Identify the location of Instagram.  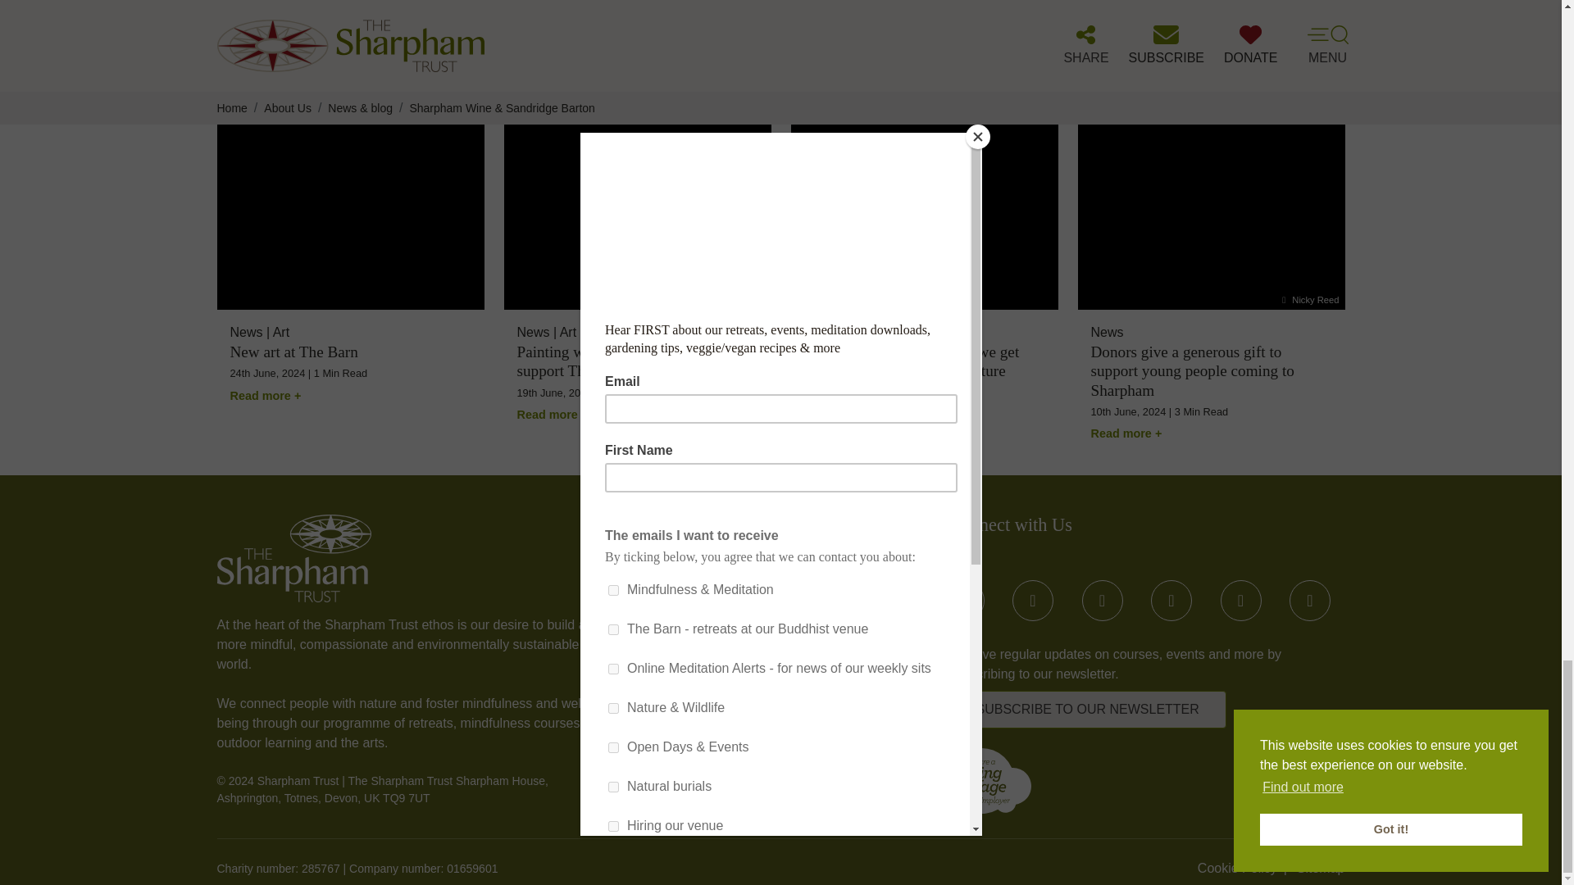
(1171, 601).